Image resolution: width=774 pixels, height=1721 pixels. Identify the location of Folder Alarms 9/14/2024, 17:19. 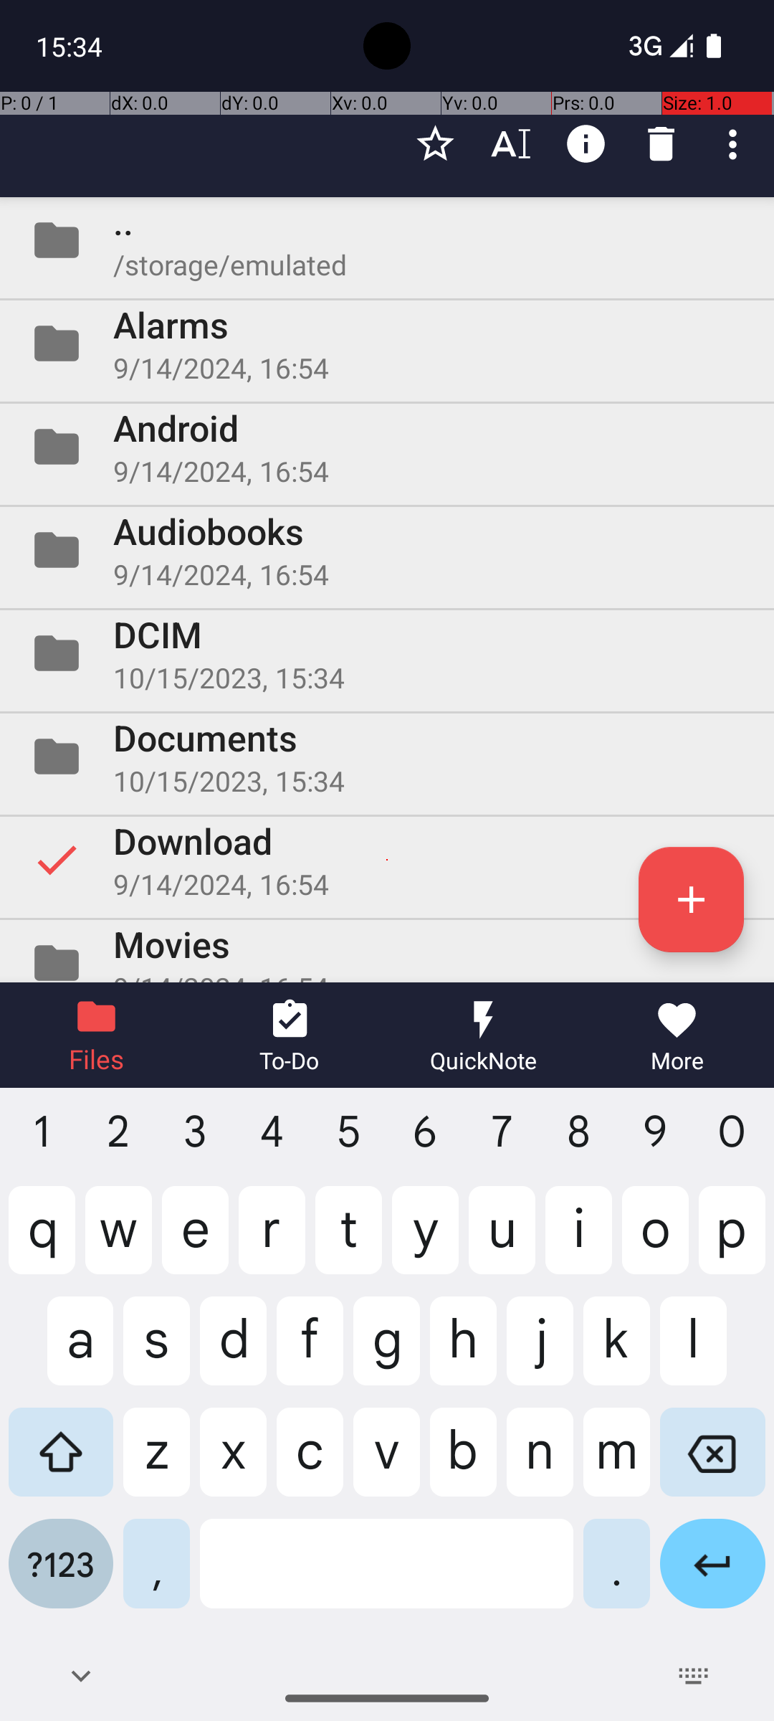
(387, 343).